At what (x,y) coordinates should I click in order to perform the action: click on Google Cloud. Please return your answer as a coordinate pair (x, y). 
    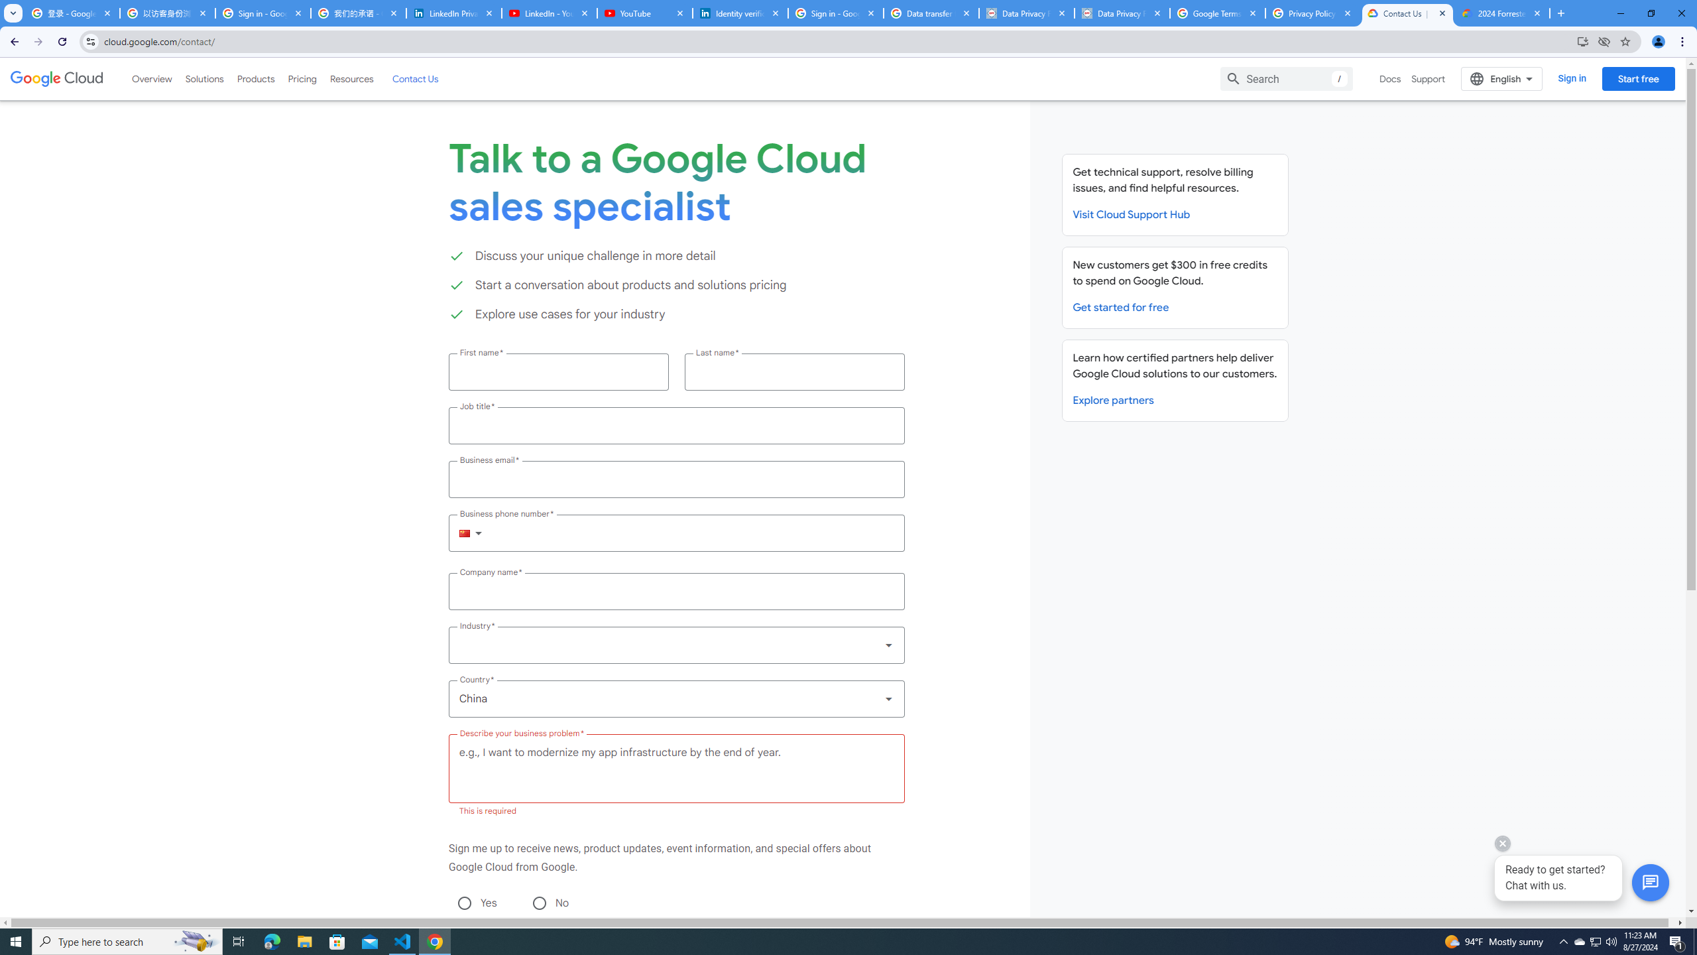
    Looking at the image, I should click on (57, 79).